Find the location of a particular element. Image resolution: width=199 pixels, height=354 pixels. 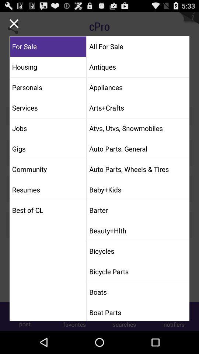

jump to the boats item is located at coordinates (138, 292).